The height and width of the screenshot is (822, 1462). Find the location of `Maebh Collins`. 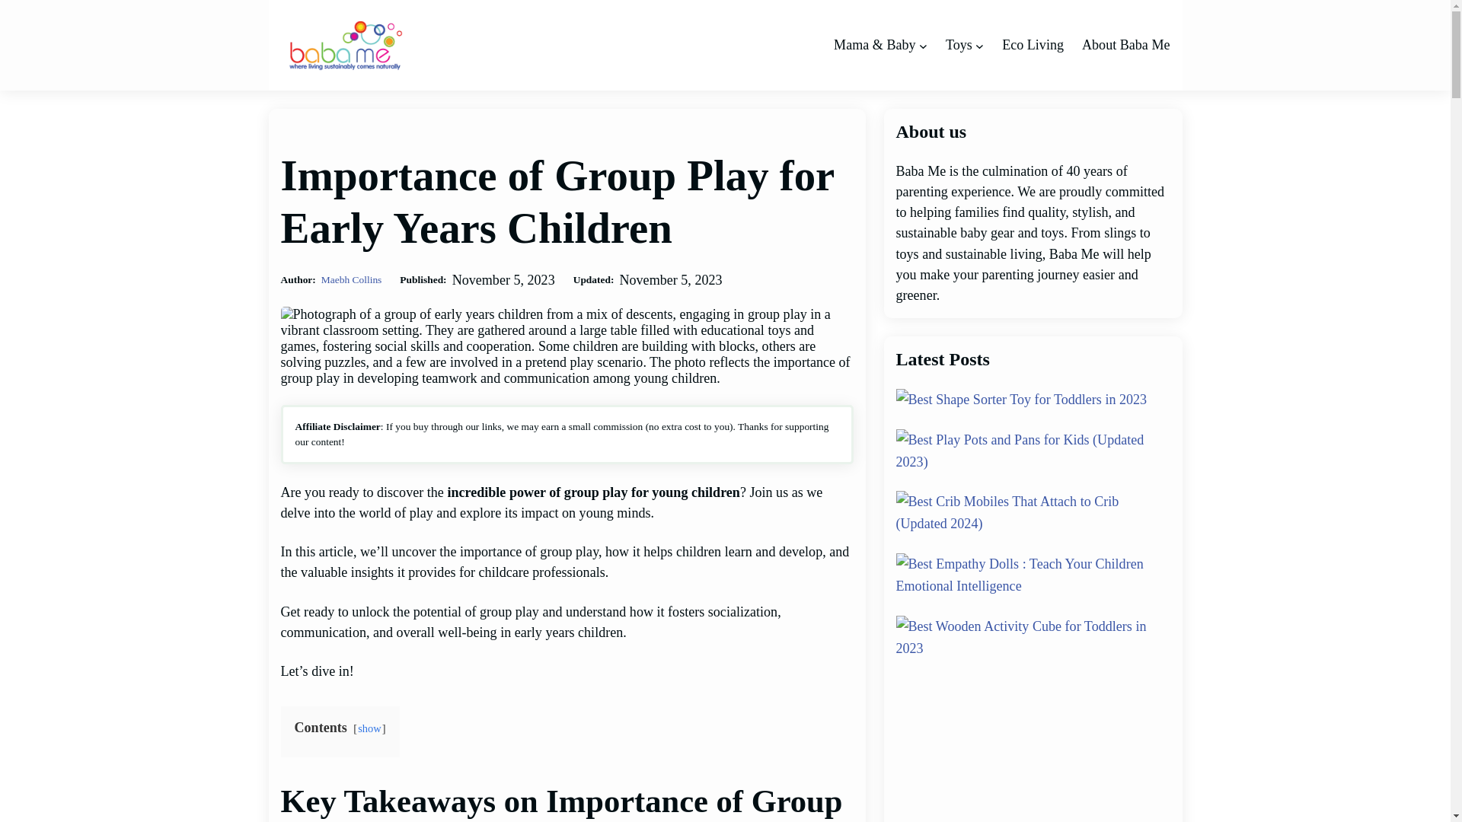

Maebh Collins is located at coordinates (352, 279).